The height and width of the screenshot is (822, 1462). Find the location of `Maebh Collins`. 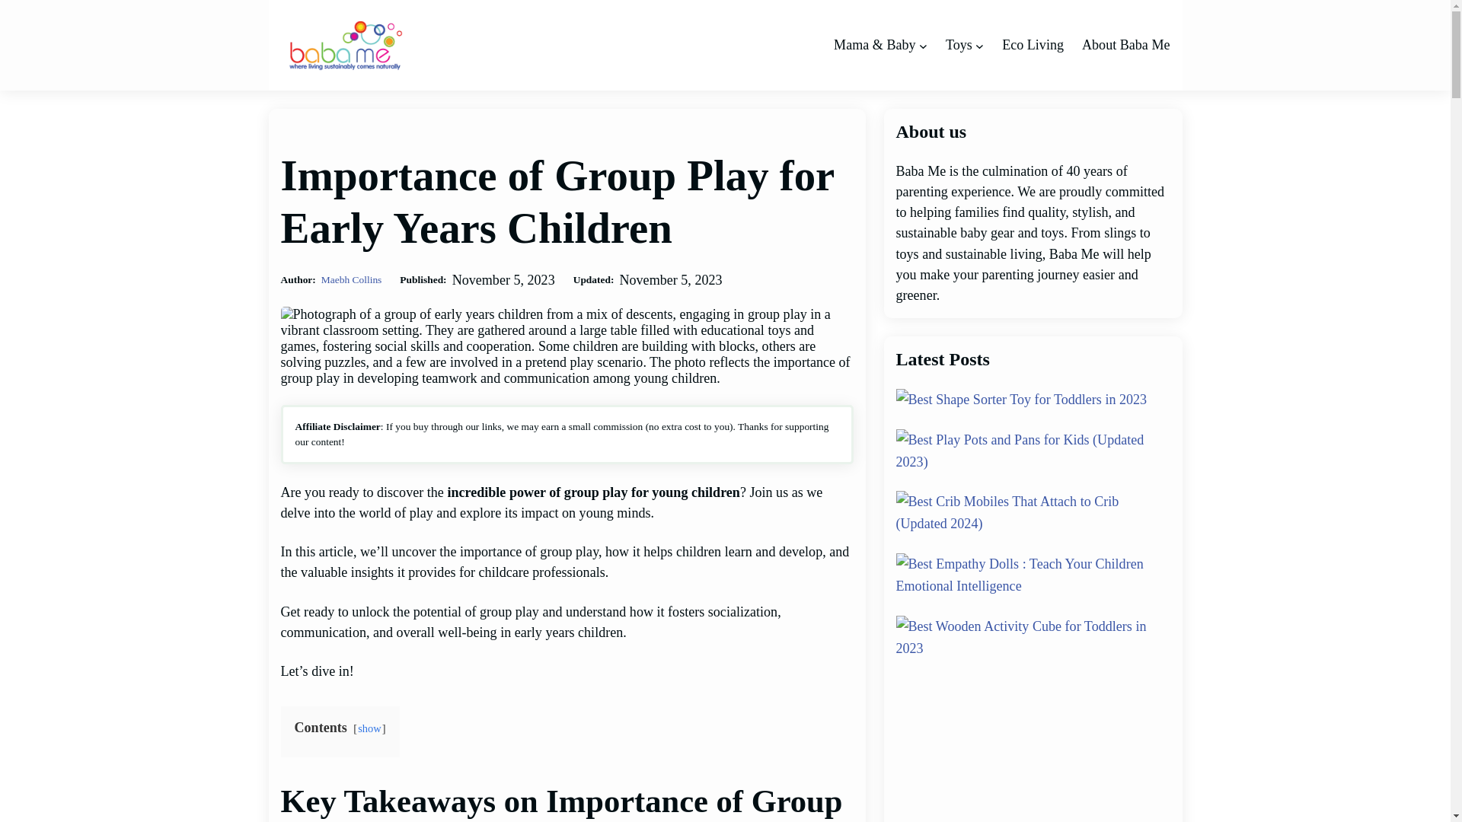

Maebh Collins is located at coordinates (352, 279).